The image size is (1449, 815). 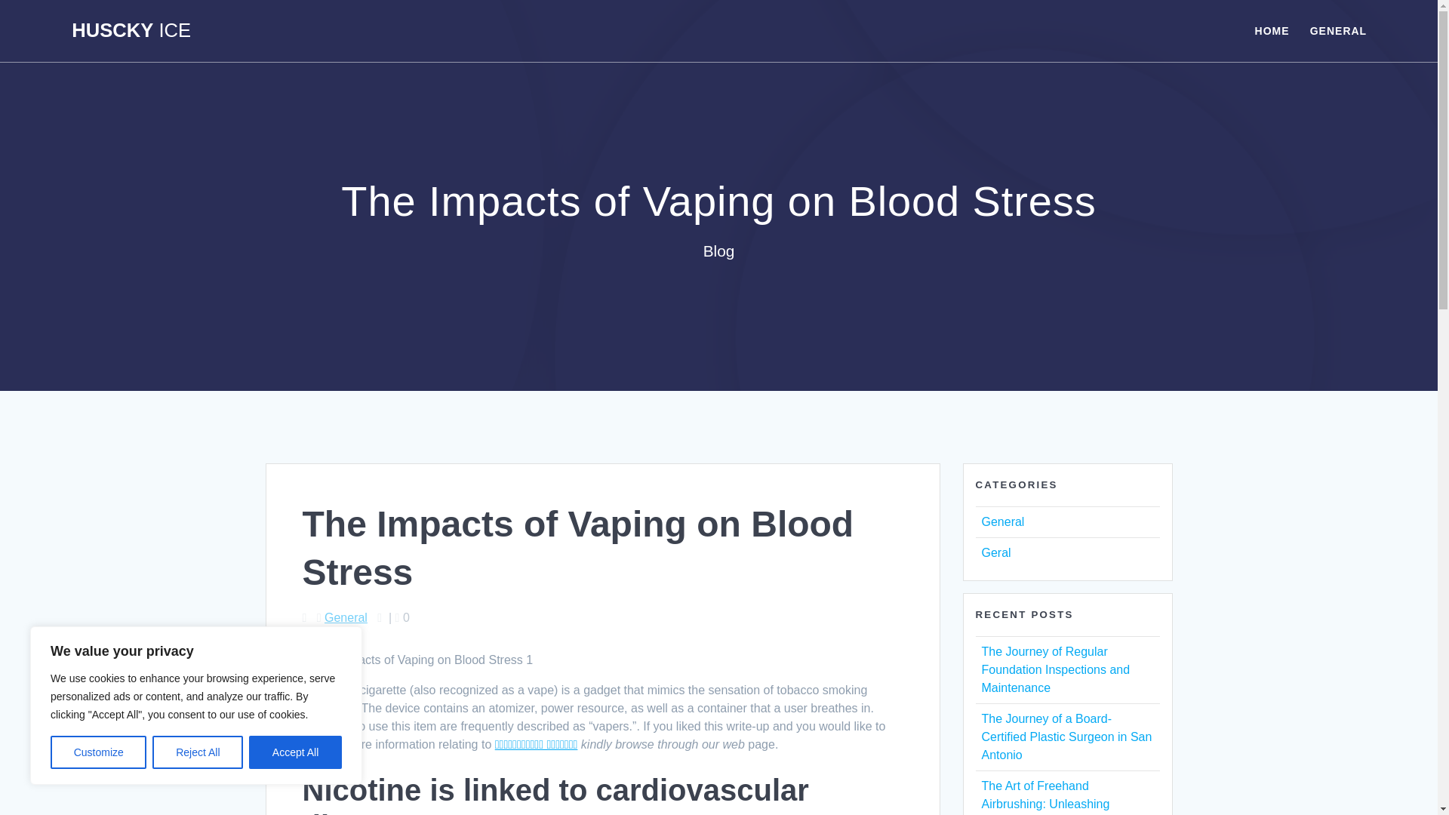 I want to click on General, so click(x=1002, y=521).